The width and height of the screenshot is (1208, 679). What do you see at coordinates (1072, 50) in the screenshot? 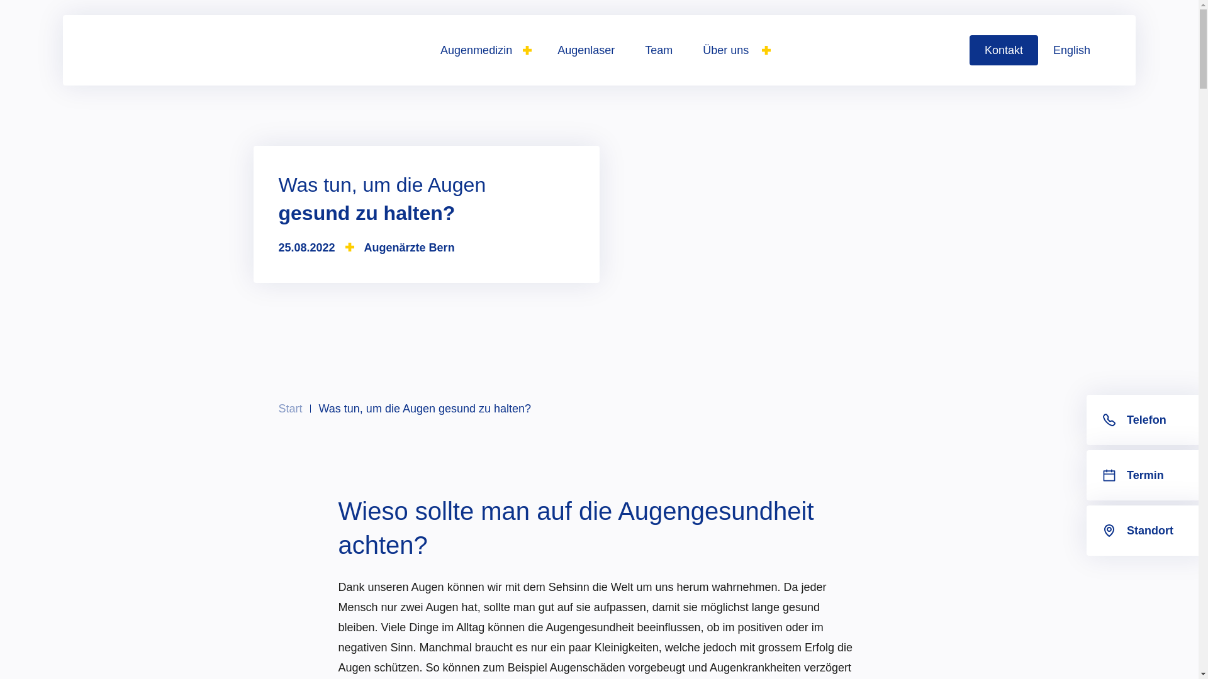
I see `English` at bounding box center [1072, 50].